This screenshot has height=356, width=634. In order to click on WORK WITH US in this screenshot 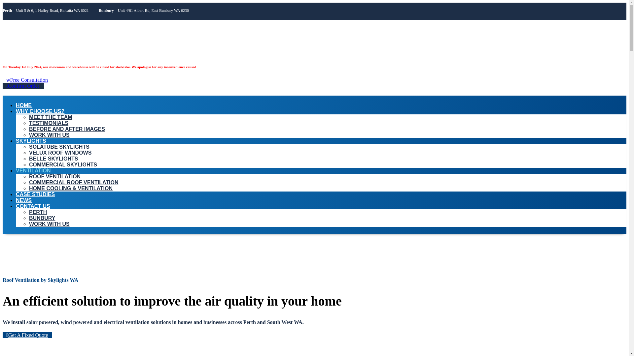, I will do `click(50, 223)`.